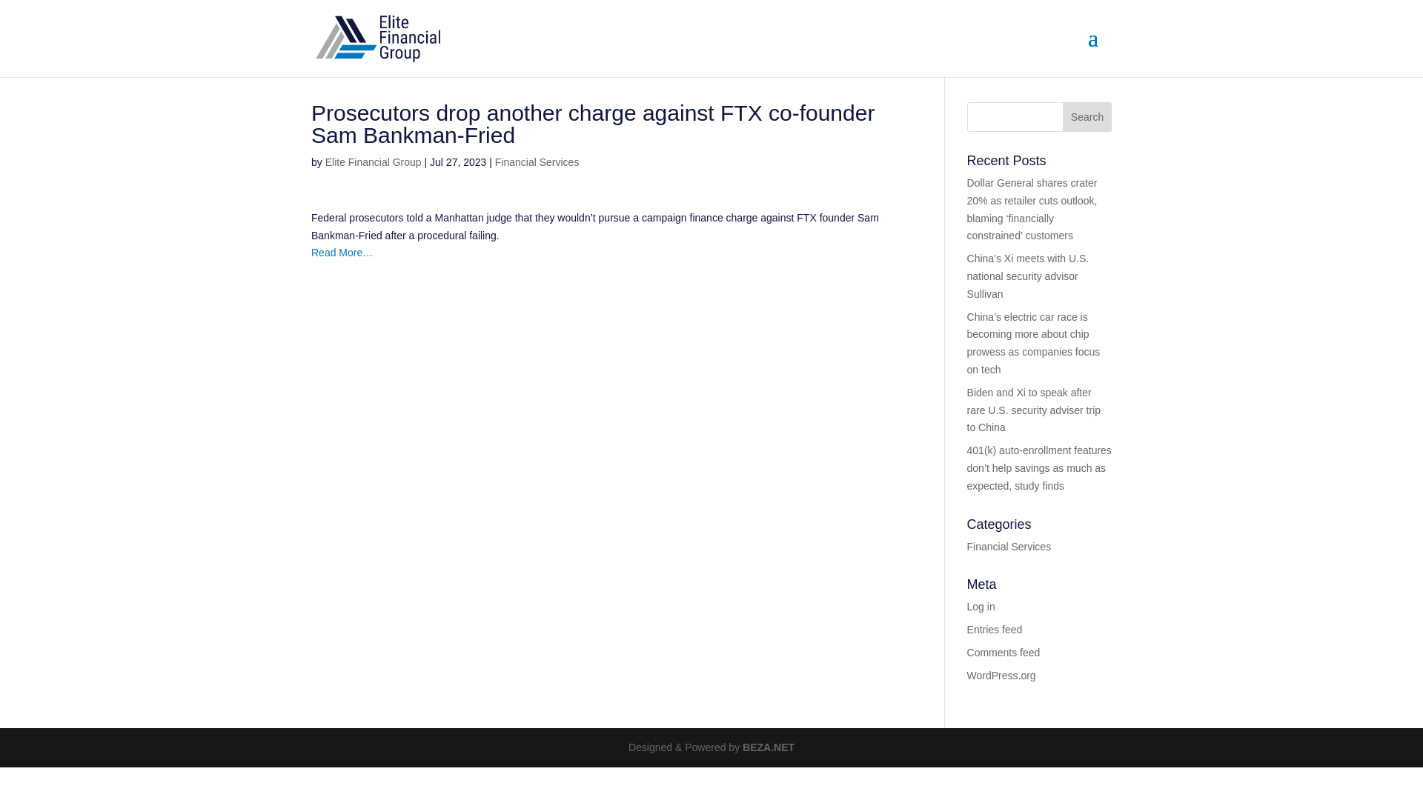  Describe the element at coordinates (1009, 547) in the screenshot. I see `Financial Services` at that location.